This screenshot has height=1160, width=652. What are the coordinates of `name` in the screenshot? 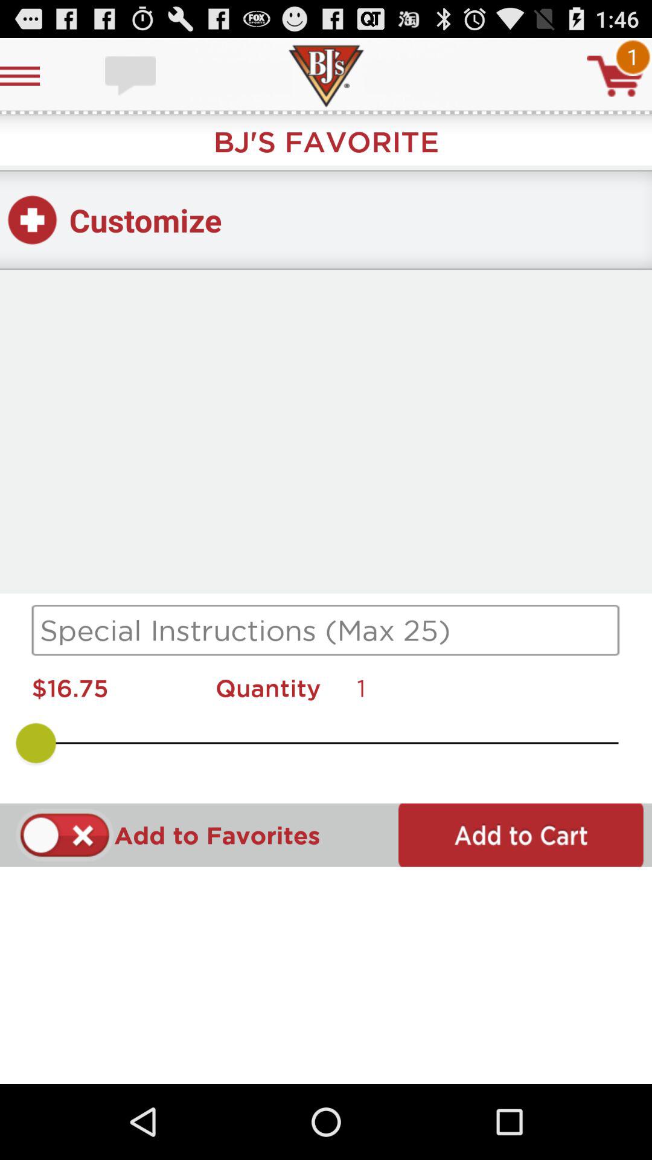 It's located at (326, 630).